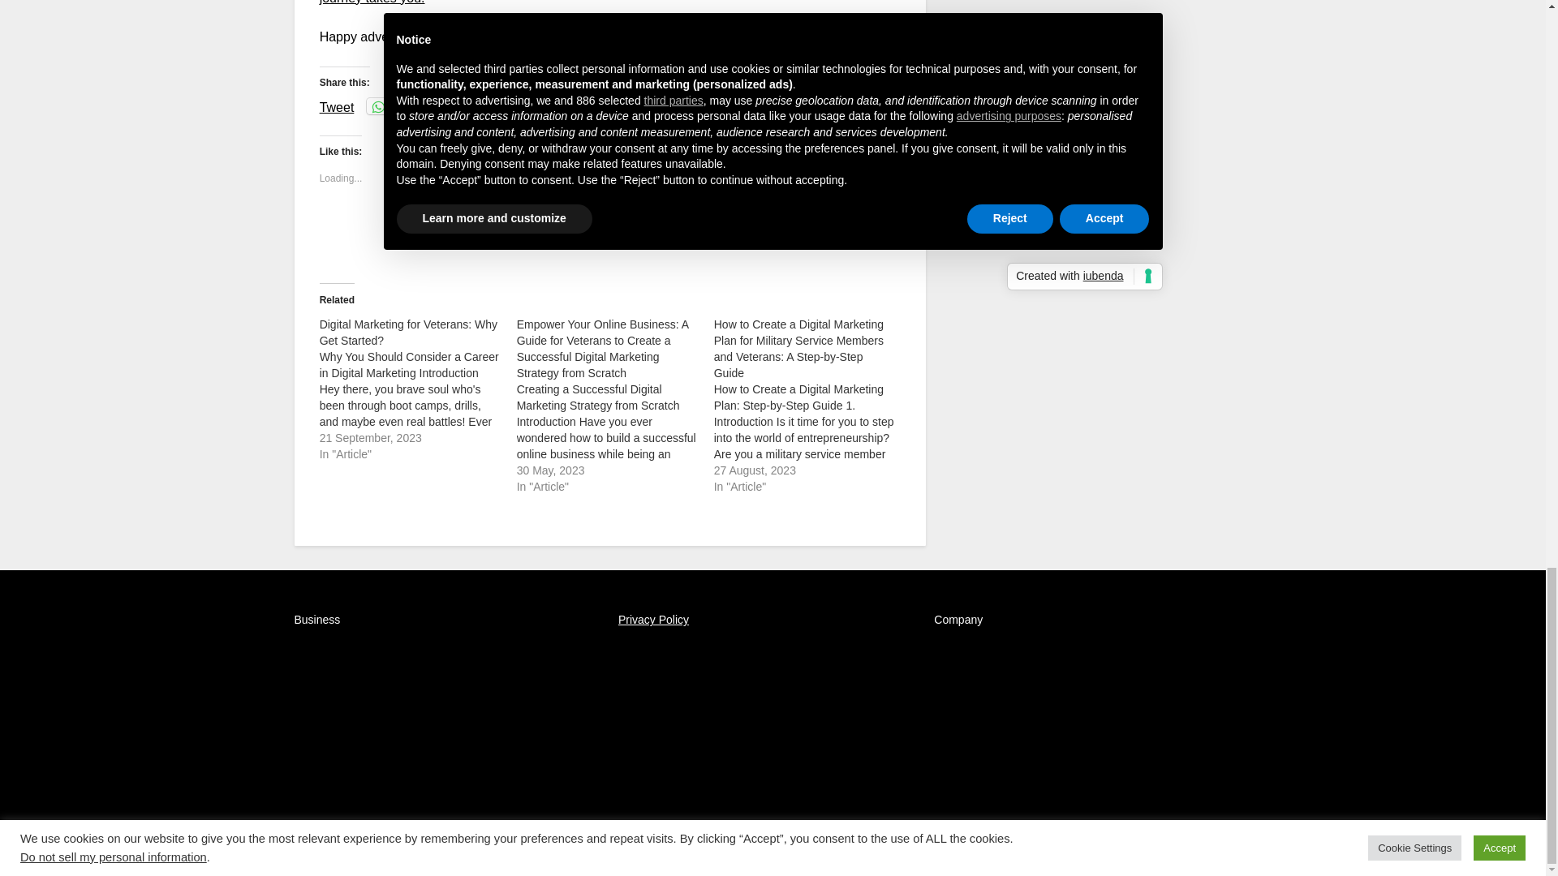 Image resolution: width=1558 pixels, height=876 pixels. Describe the element at coordinates (402, 105) in the screenshot. I see `Click to share on WhatsApp` at that location.